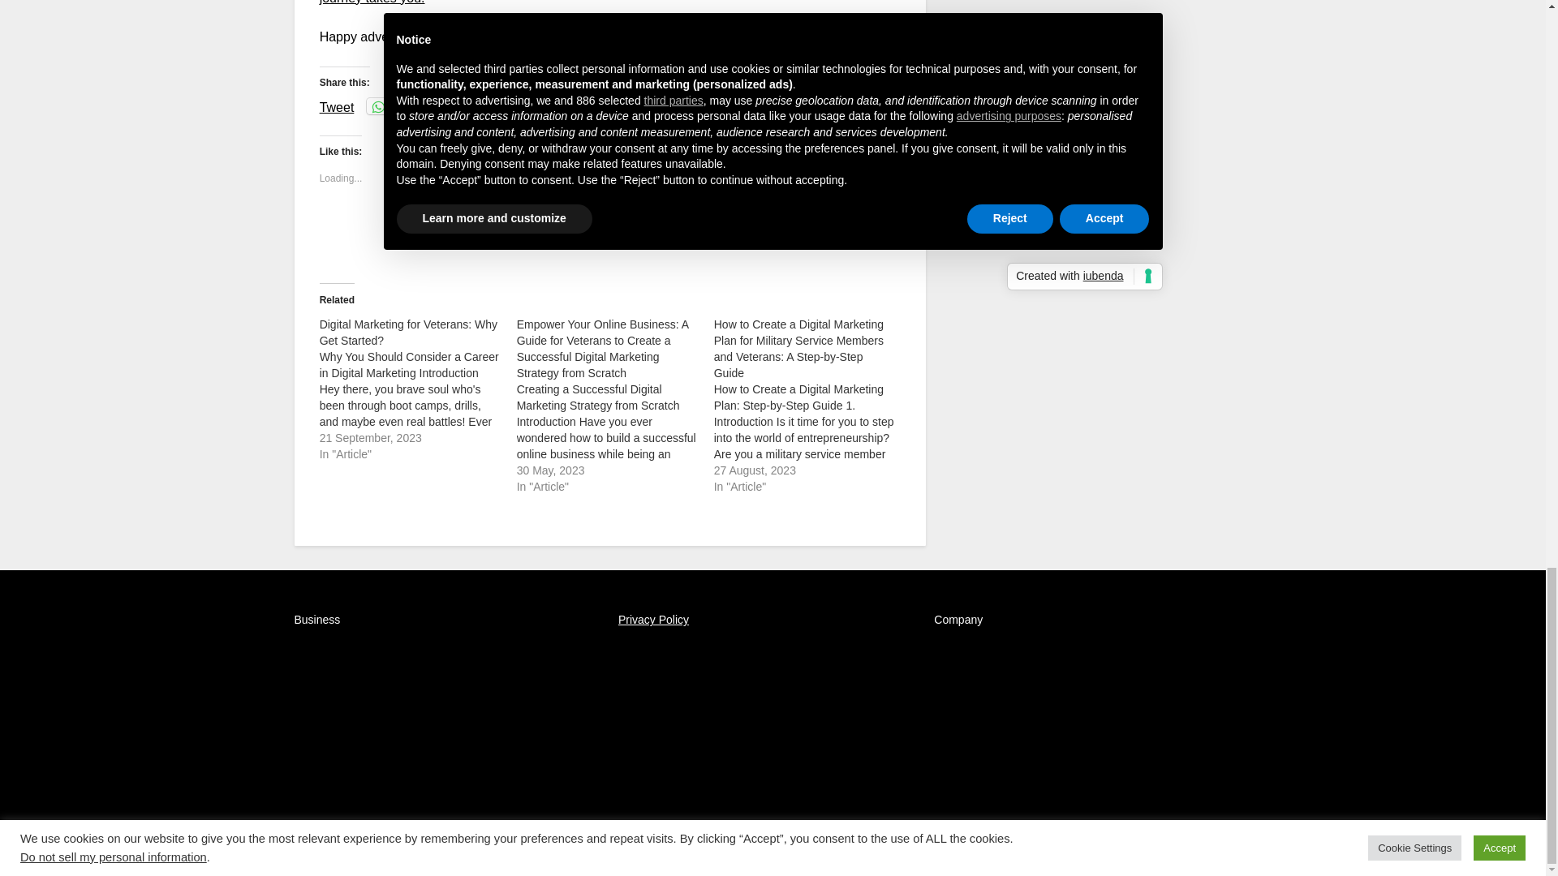 Image resolution: width=1558 pixels, height=876 pixels. Describe the element at coordinates (402, 105) in the screenshot. I see `Click to share on WhatsApp` at that location.